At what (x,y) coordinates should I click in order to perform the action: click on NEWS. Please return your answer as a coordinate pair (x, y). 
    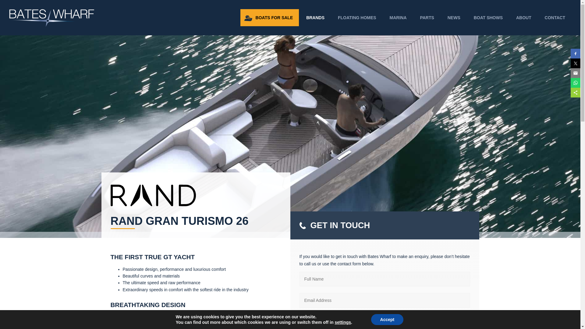
    Looking at the image, I should click on (454, 18).